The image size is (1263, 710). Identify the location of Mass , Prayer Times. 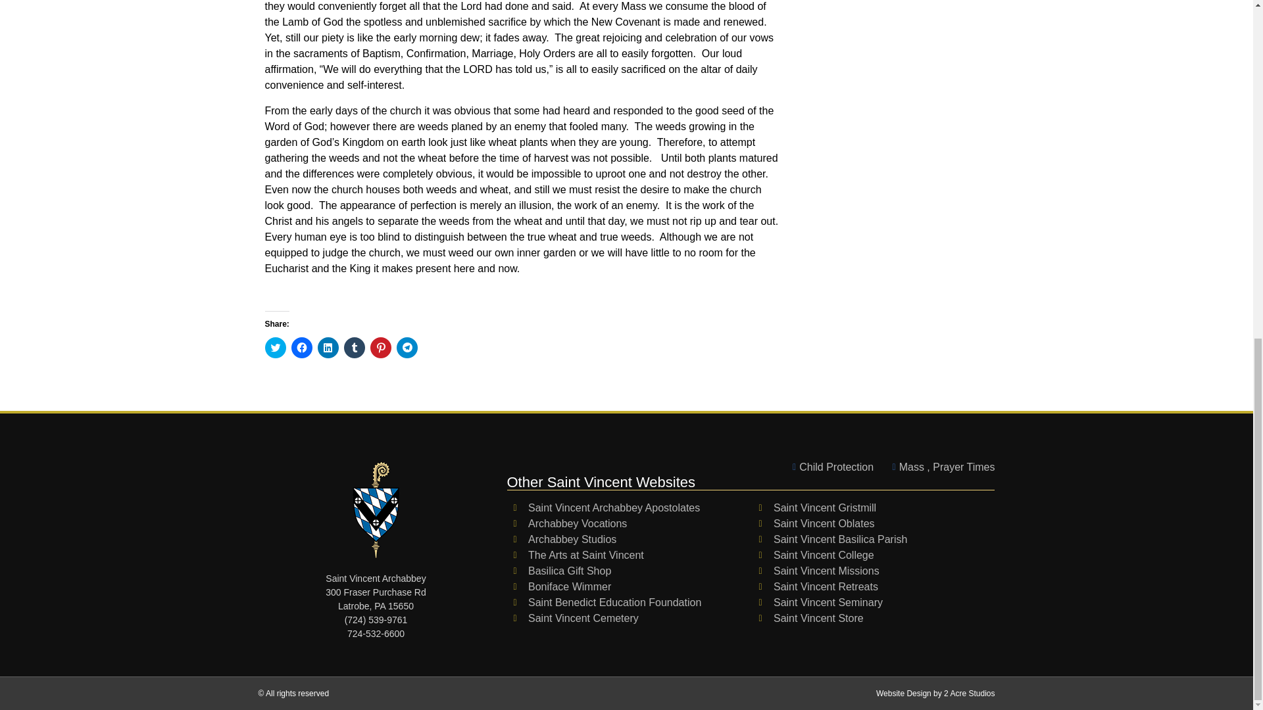
(939, 467).